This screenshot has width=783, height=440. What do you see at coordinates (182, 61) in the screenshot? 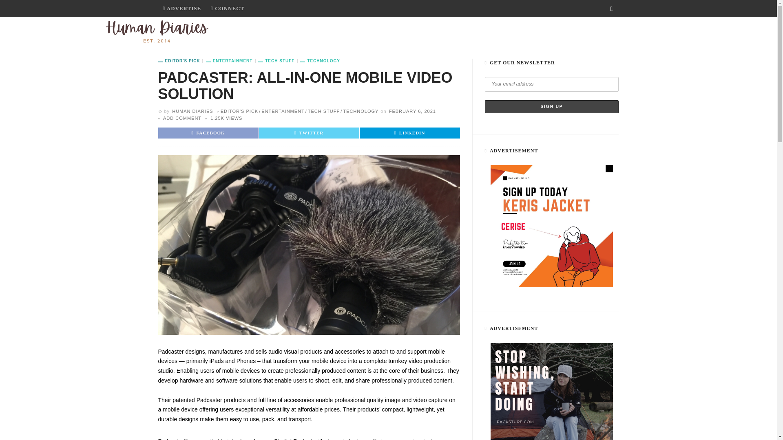
I see `Editor's Pick` at bounding box center [182, 61].